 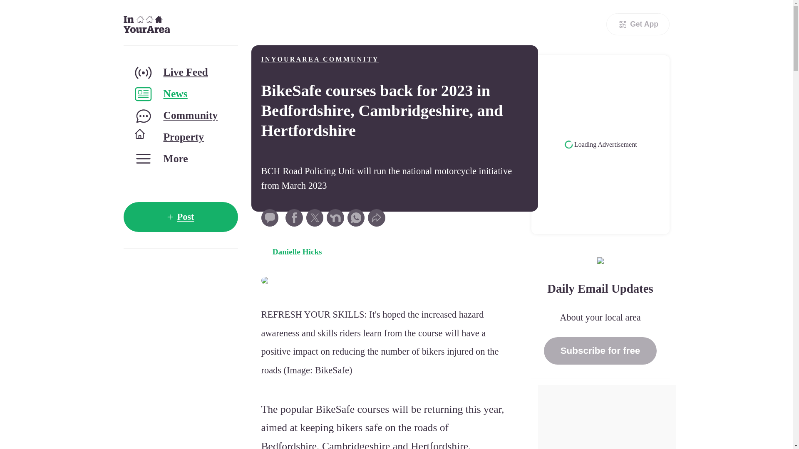 I want to click on Post, so click(x=180, y=217).